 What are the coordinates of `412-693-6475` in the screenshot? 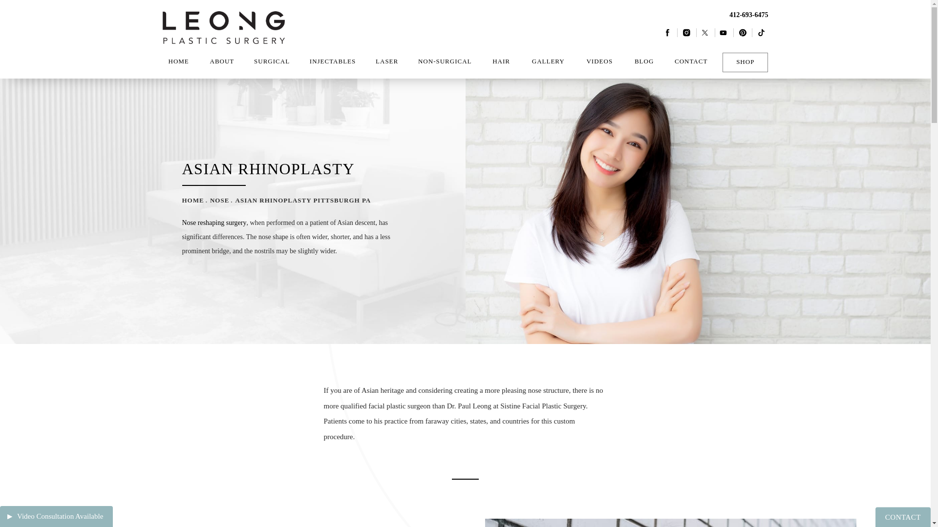 It's located at (714, 15).